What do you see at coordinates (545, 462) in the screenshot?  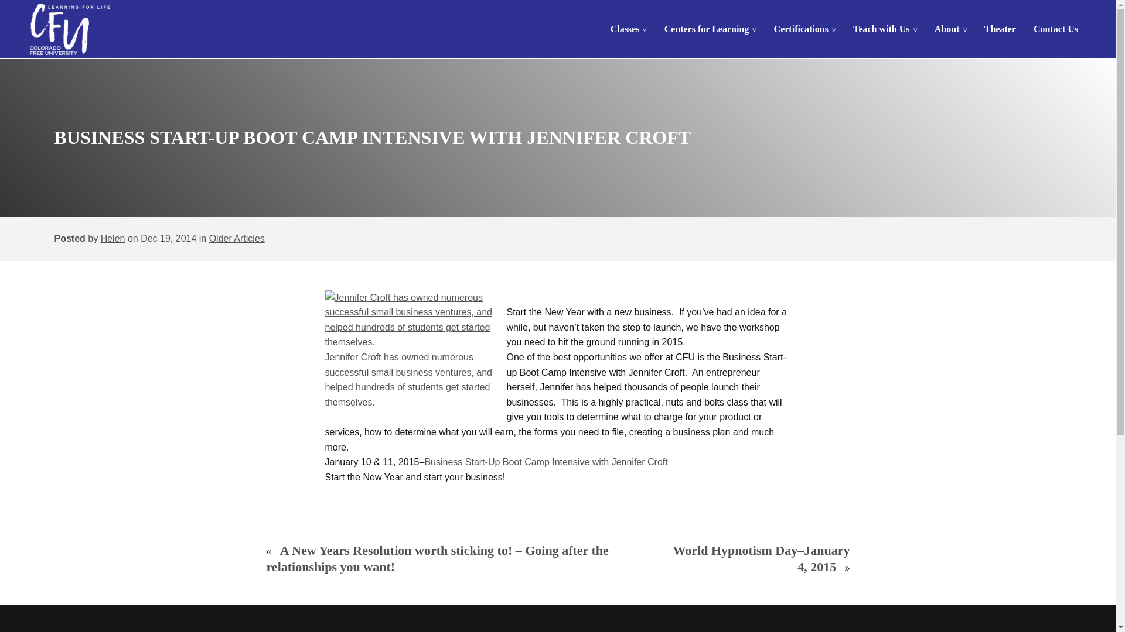 I see `Business Start-Up Boot Camp Intensive with Jennifer Croft` at bounding box center [545, 462].